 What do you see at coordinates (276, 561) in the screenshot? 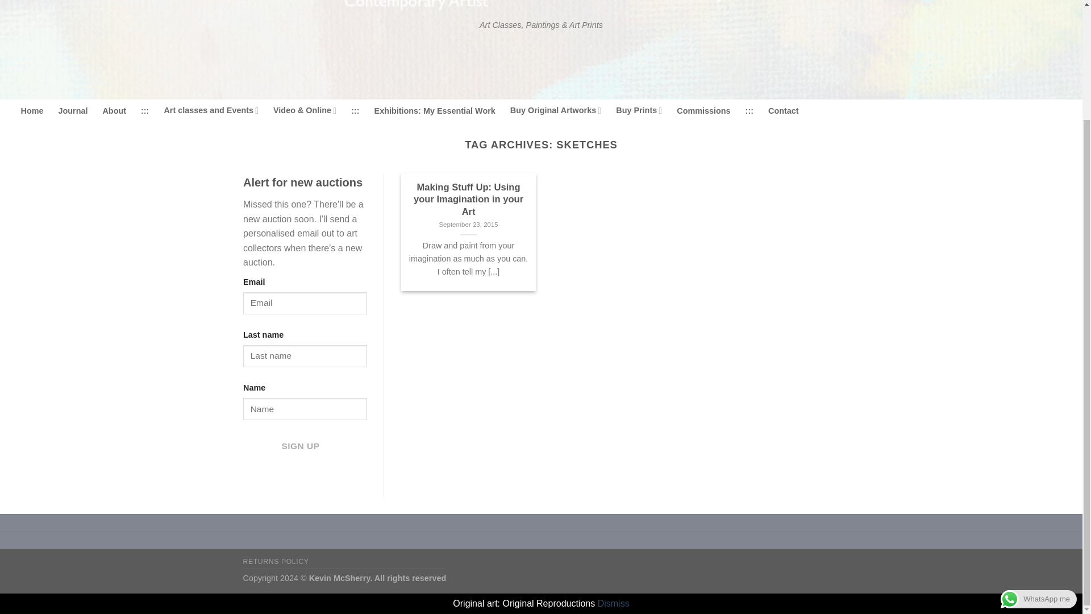
I see `RETURNS POLICY` at bounding box center [276, 561].